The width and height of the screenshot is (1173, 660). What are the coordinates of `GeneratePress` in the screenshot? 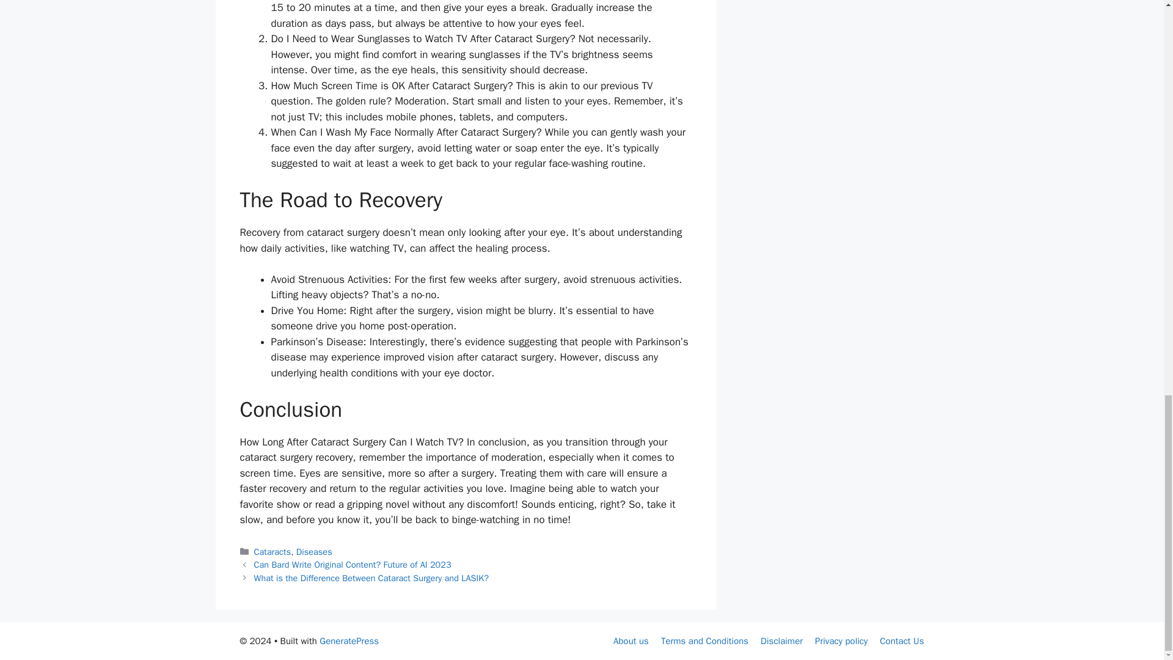 It's located at (349, 641).